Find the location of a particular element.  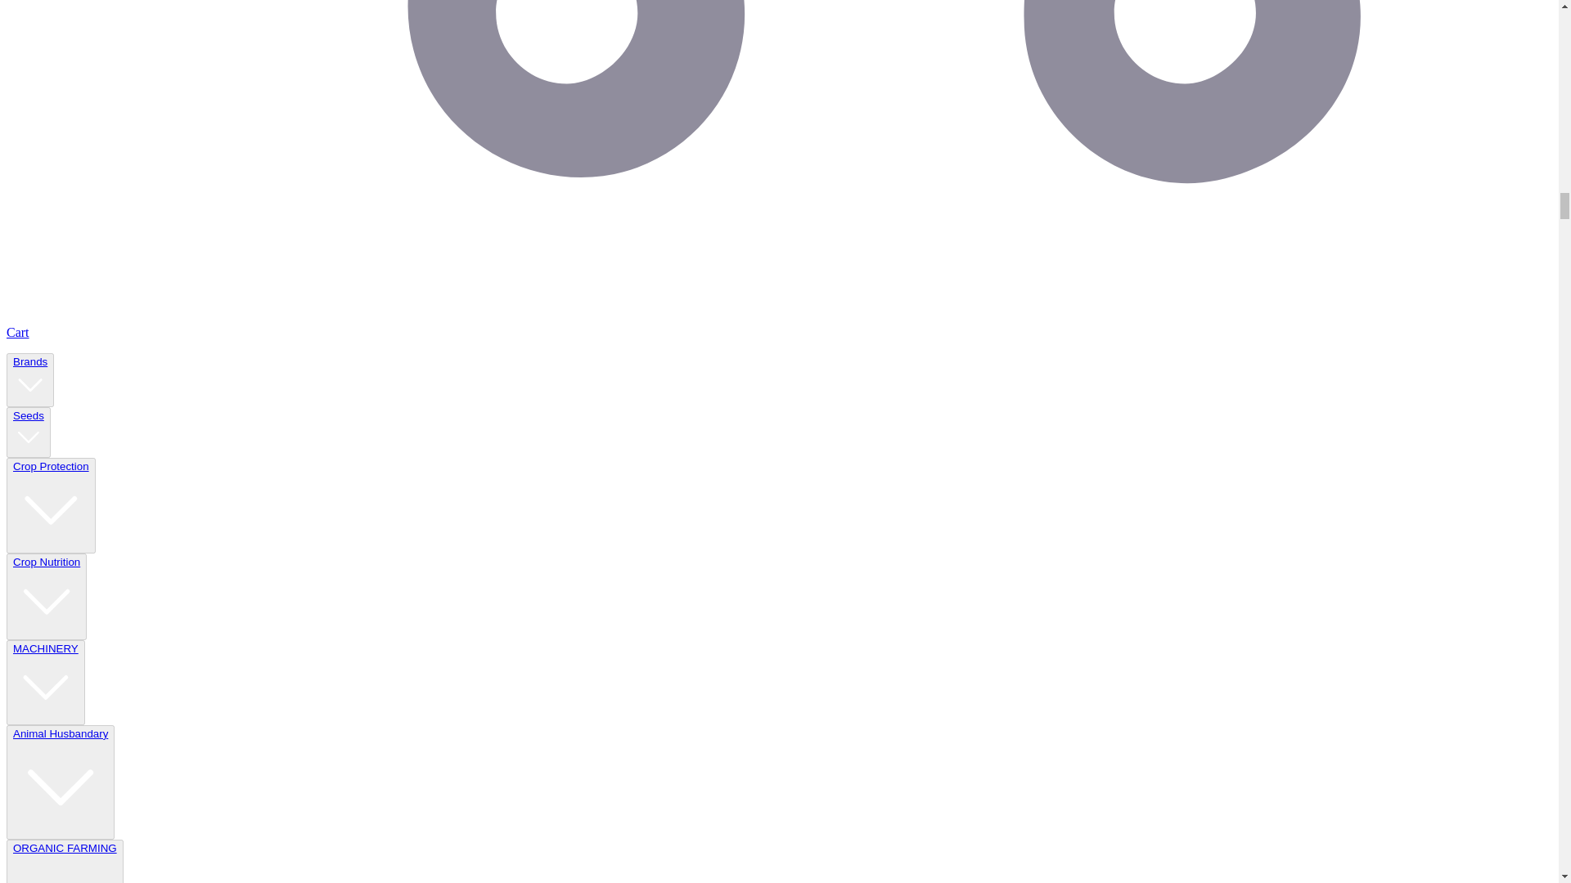

Crop Protection is located at coordinates (51, 505).